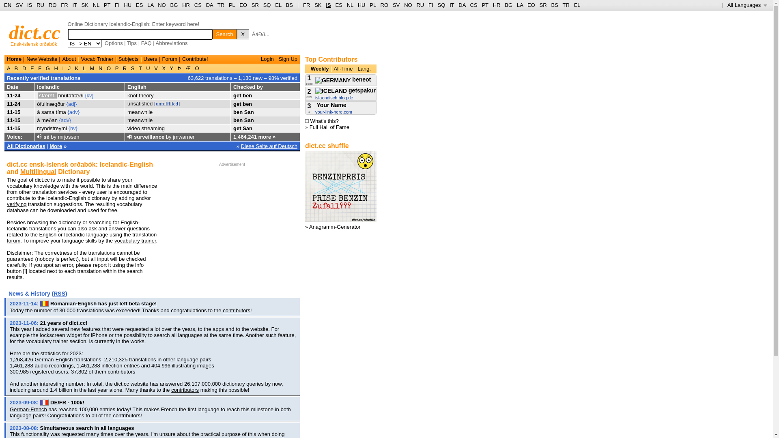  What do you see at coordinates (346, 90) in the screenshot?
I see `getspakur` at bounding box center [346, 90].